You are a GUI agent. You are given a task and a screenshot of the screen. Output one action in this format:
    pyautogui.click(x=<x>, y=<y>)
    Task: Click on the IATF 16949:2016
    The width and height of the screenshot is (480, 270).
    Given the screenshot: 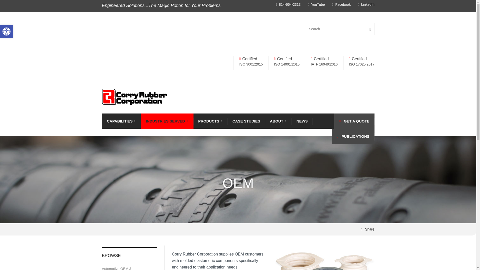 What is the action you would take?
    pyautogui.click(x=324, y=64)
    